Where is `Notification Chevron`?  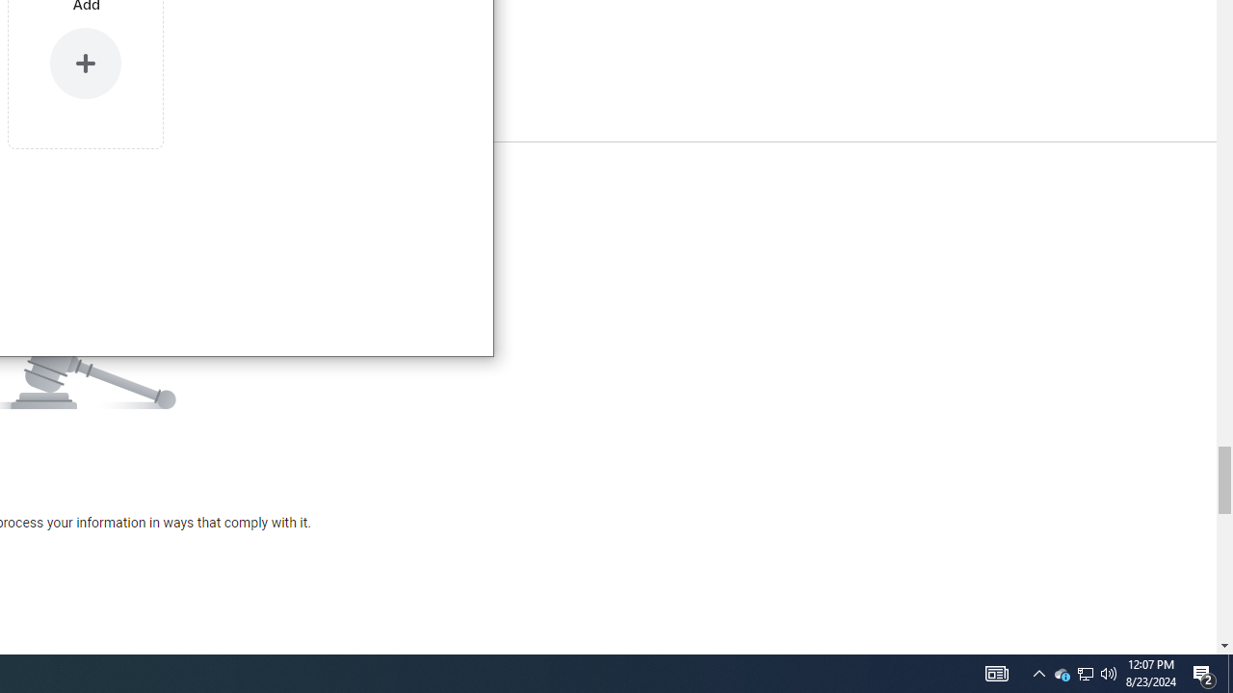 Notification Chevron is located at coordinates (1038, 674).